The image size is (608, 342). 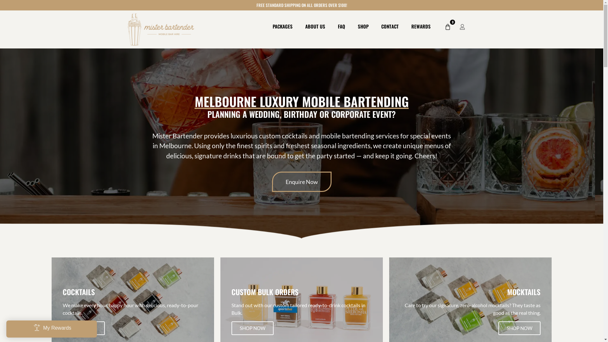 I want to click on CONTACT, so click(x=390, y=26).